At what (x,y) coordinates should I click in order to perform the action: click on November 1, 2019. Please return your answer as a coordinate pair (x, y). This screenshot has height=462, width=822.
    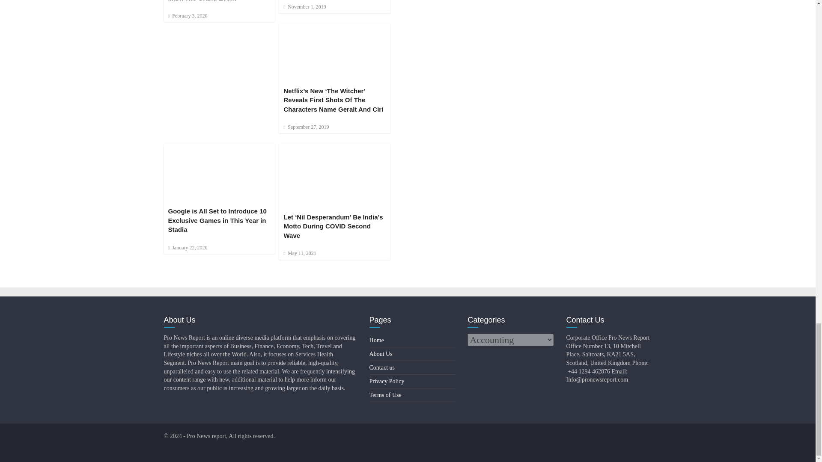
    Looking at the image, I should click on (304, 6).